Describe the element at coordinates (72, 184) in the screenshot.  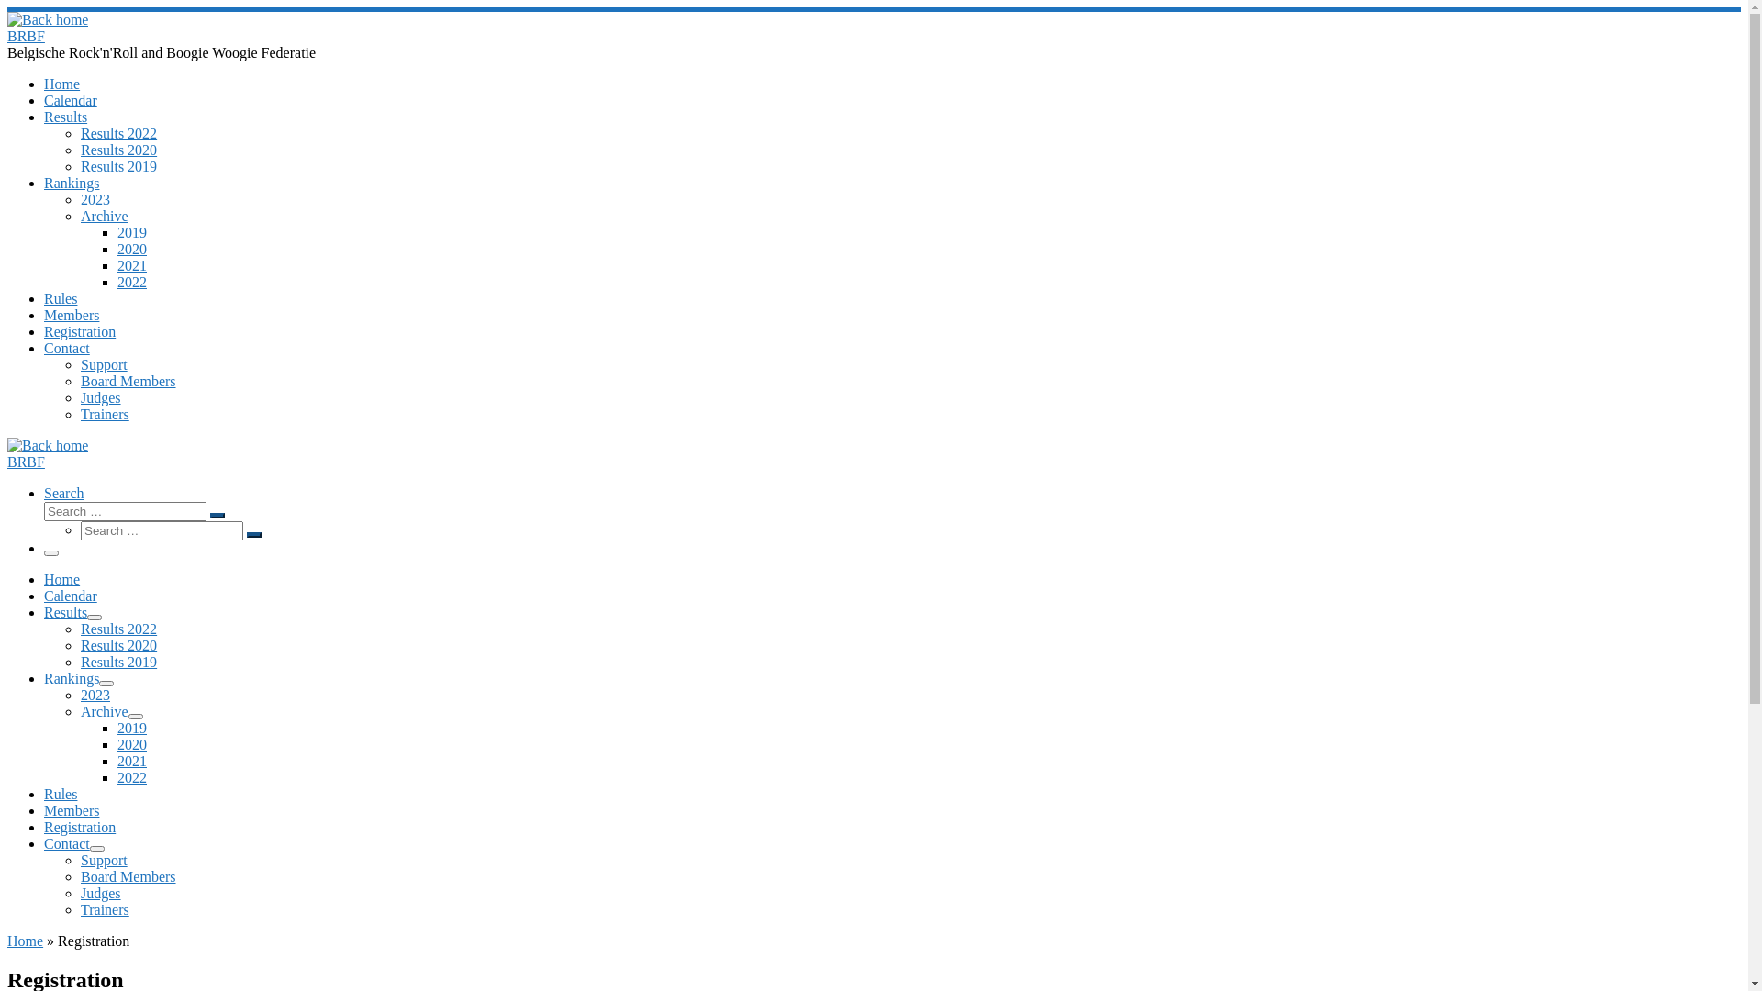
I see `Rankings` at that location.